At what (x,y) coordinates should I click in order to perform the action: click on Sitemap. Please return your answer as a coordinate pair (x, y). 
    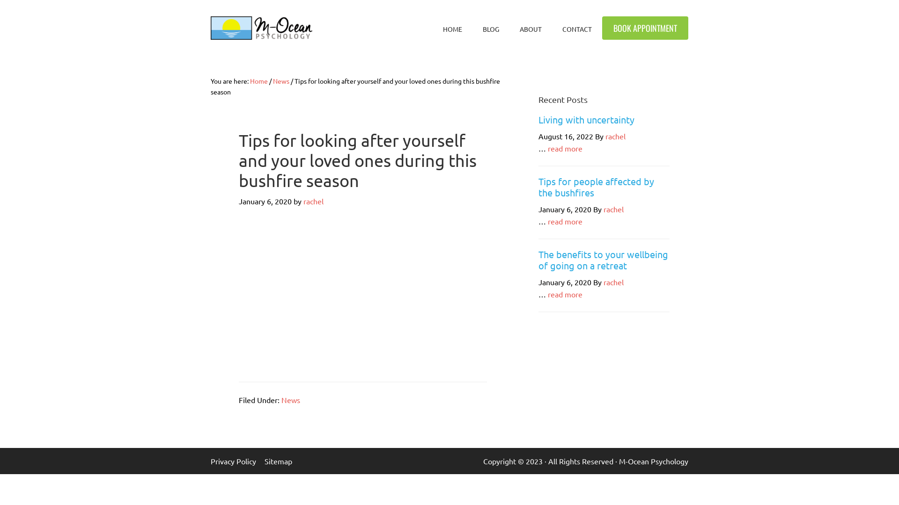
    Looking at the image, I should click on (283, 461).